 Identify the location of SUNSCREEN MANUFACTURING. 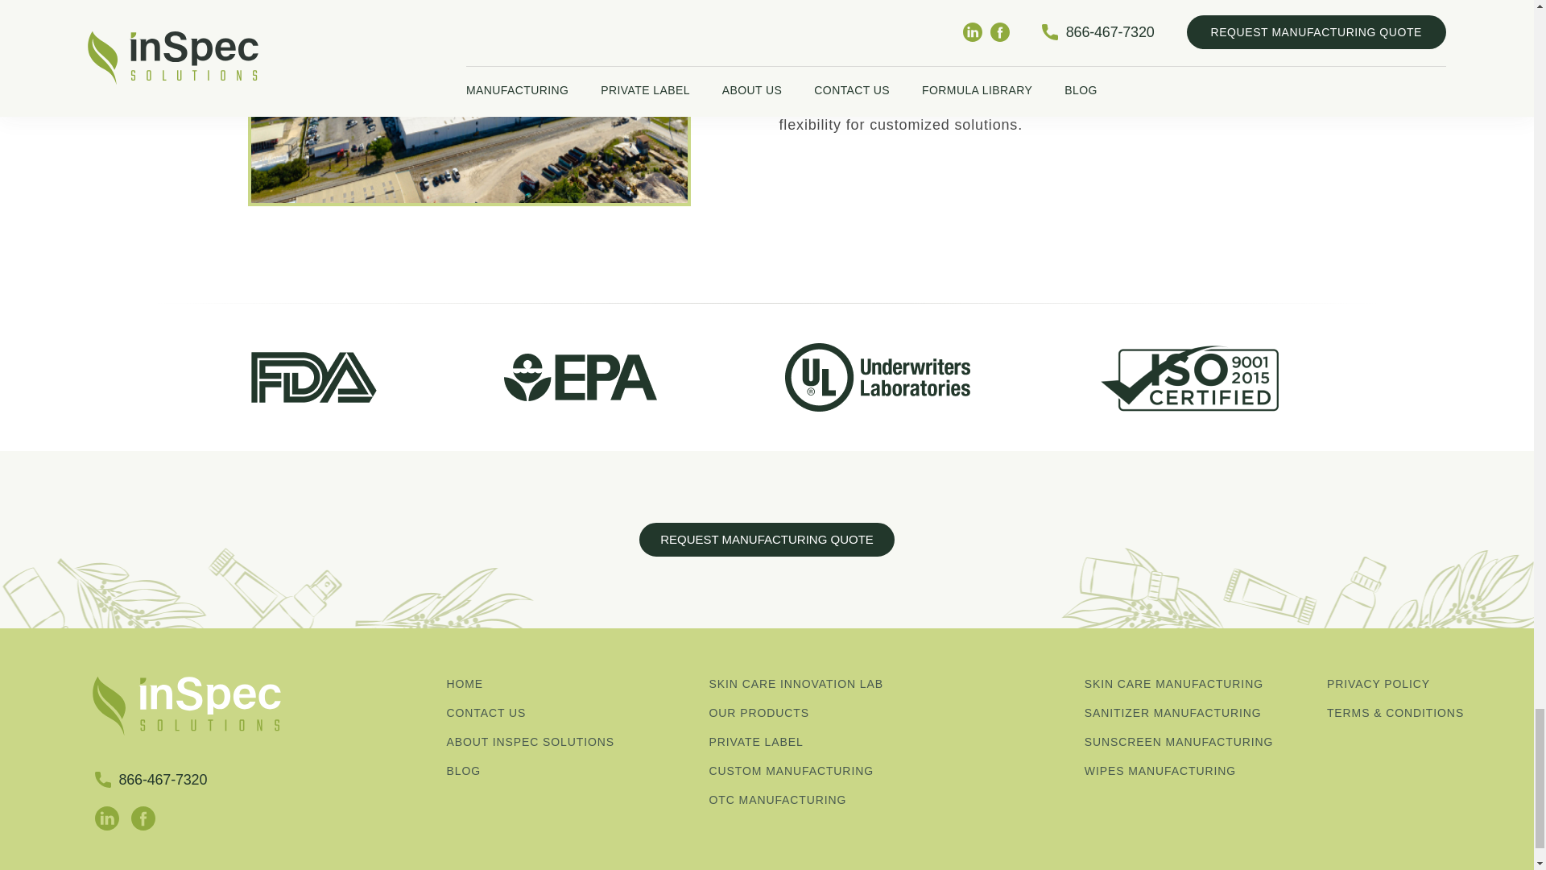
(1200, 743).